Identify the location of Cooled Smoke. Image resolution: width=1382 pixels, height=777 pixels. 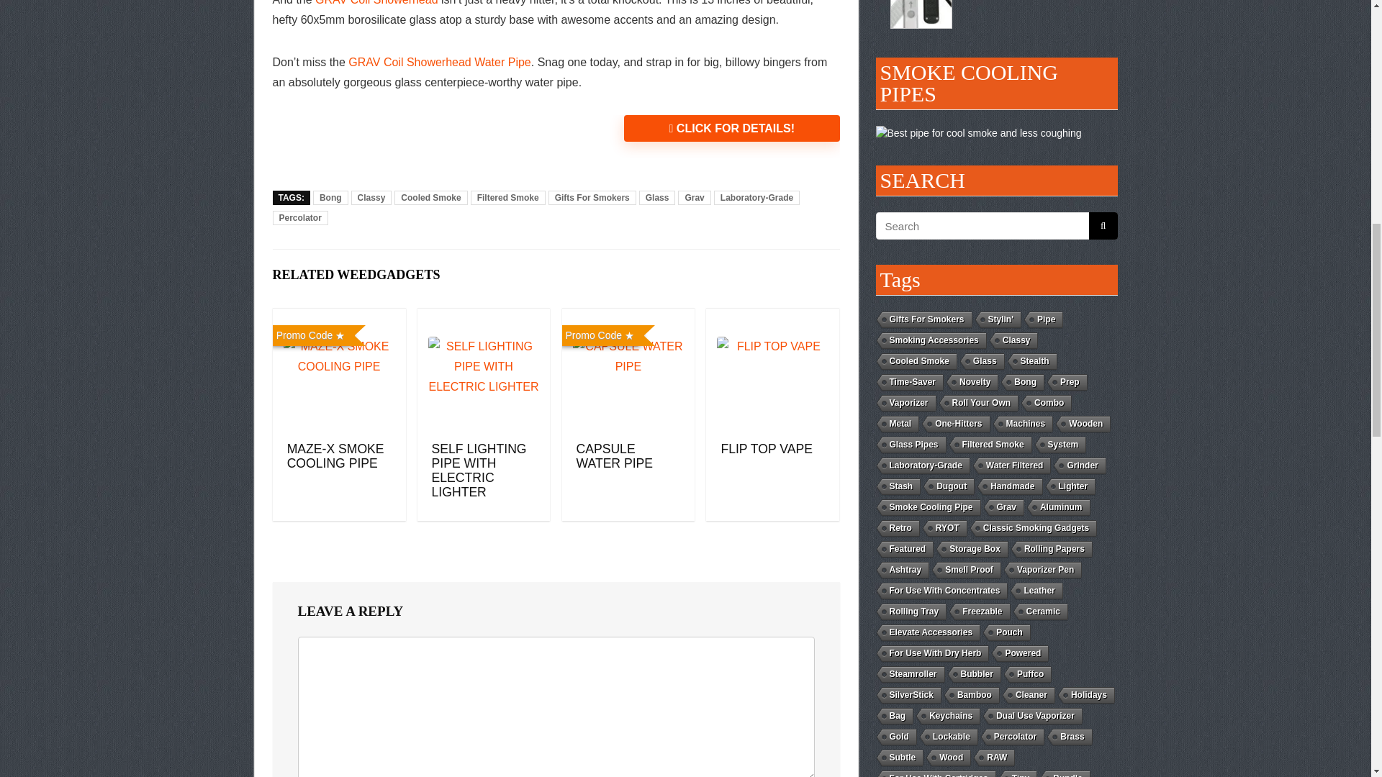
(430, 197).